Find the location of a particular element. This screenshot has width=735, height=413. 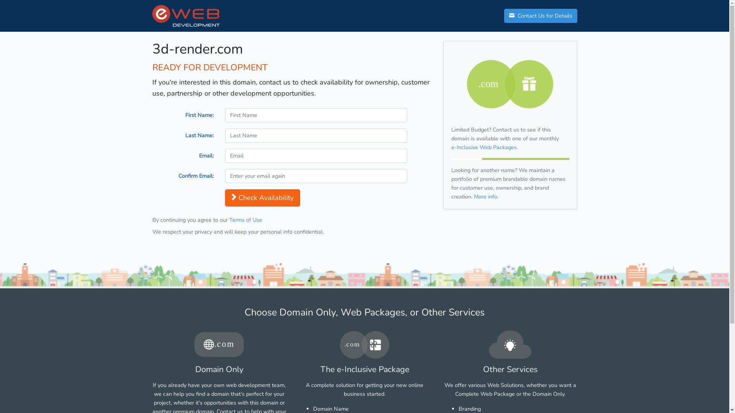

e-Inclusive Web Packages. is located at coordinates (484, 147).